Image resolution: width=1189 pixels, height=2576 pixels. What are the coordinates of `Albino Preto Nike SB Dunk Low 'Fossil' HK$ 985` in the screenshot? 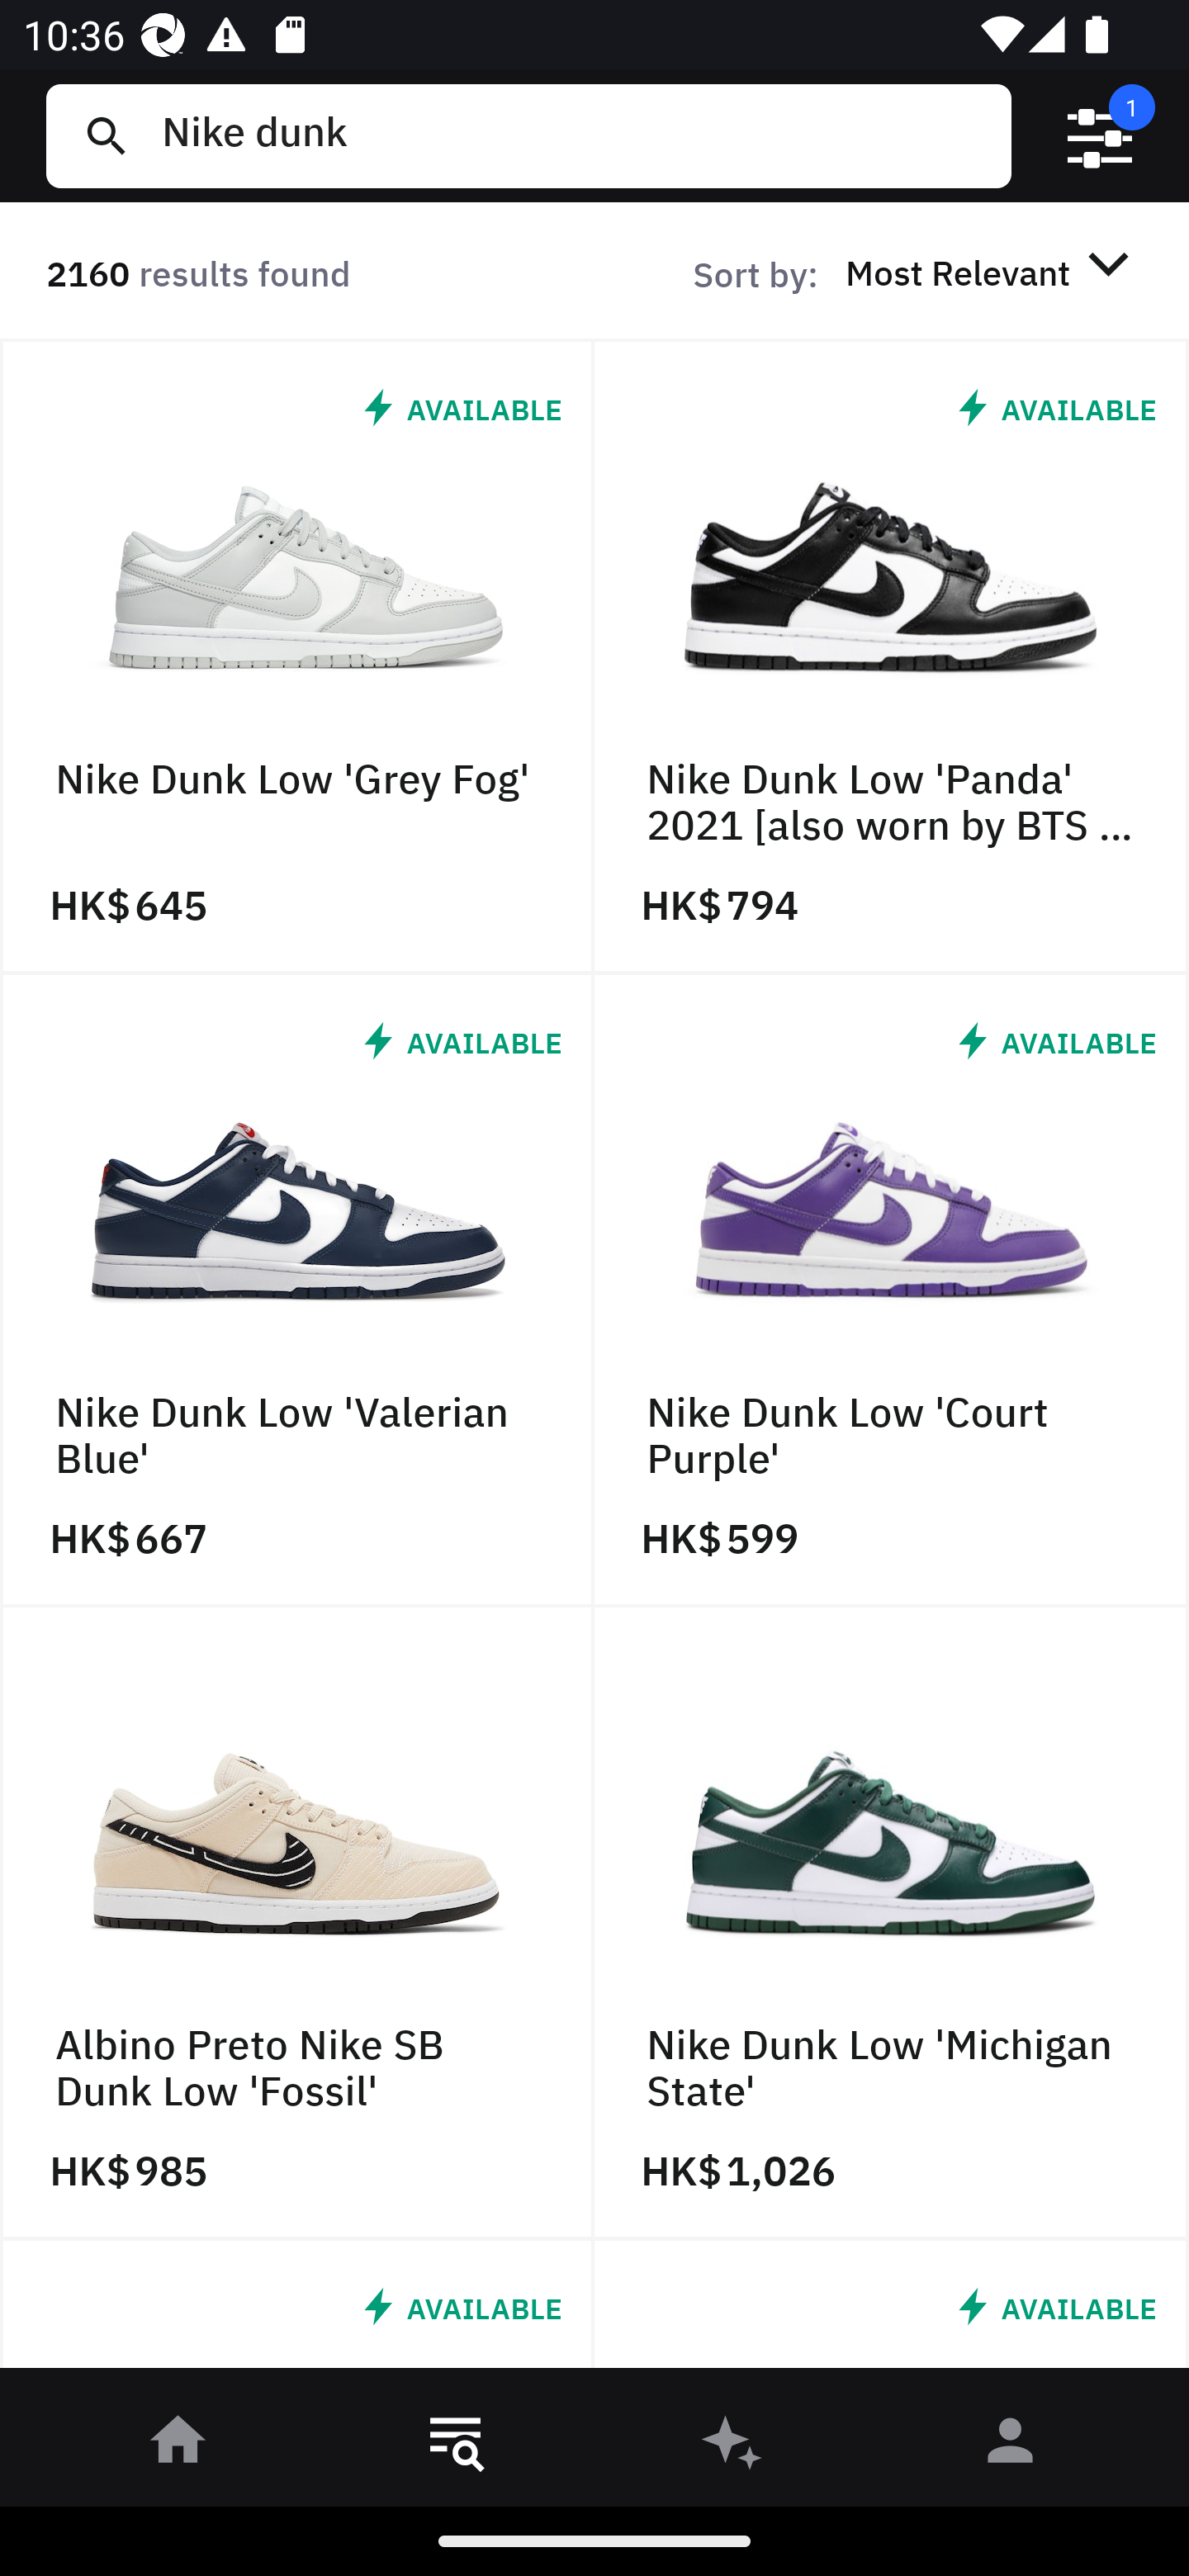 It's located at (297, 1924).